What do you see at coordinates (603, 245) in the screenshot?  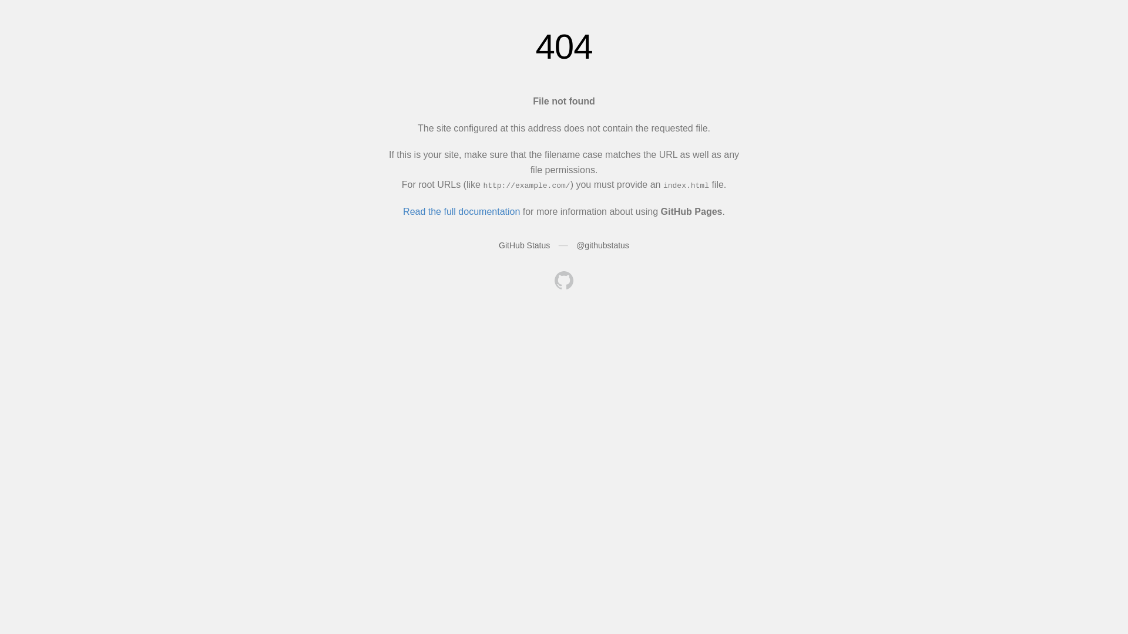 I see `@githubstatus` at bounding box center [603, 245].